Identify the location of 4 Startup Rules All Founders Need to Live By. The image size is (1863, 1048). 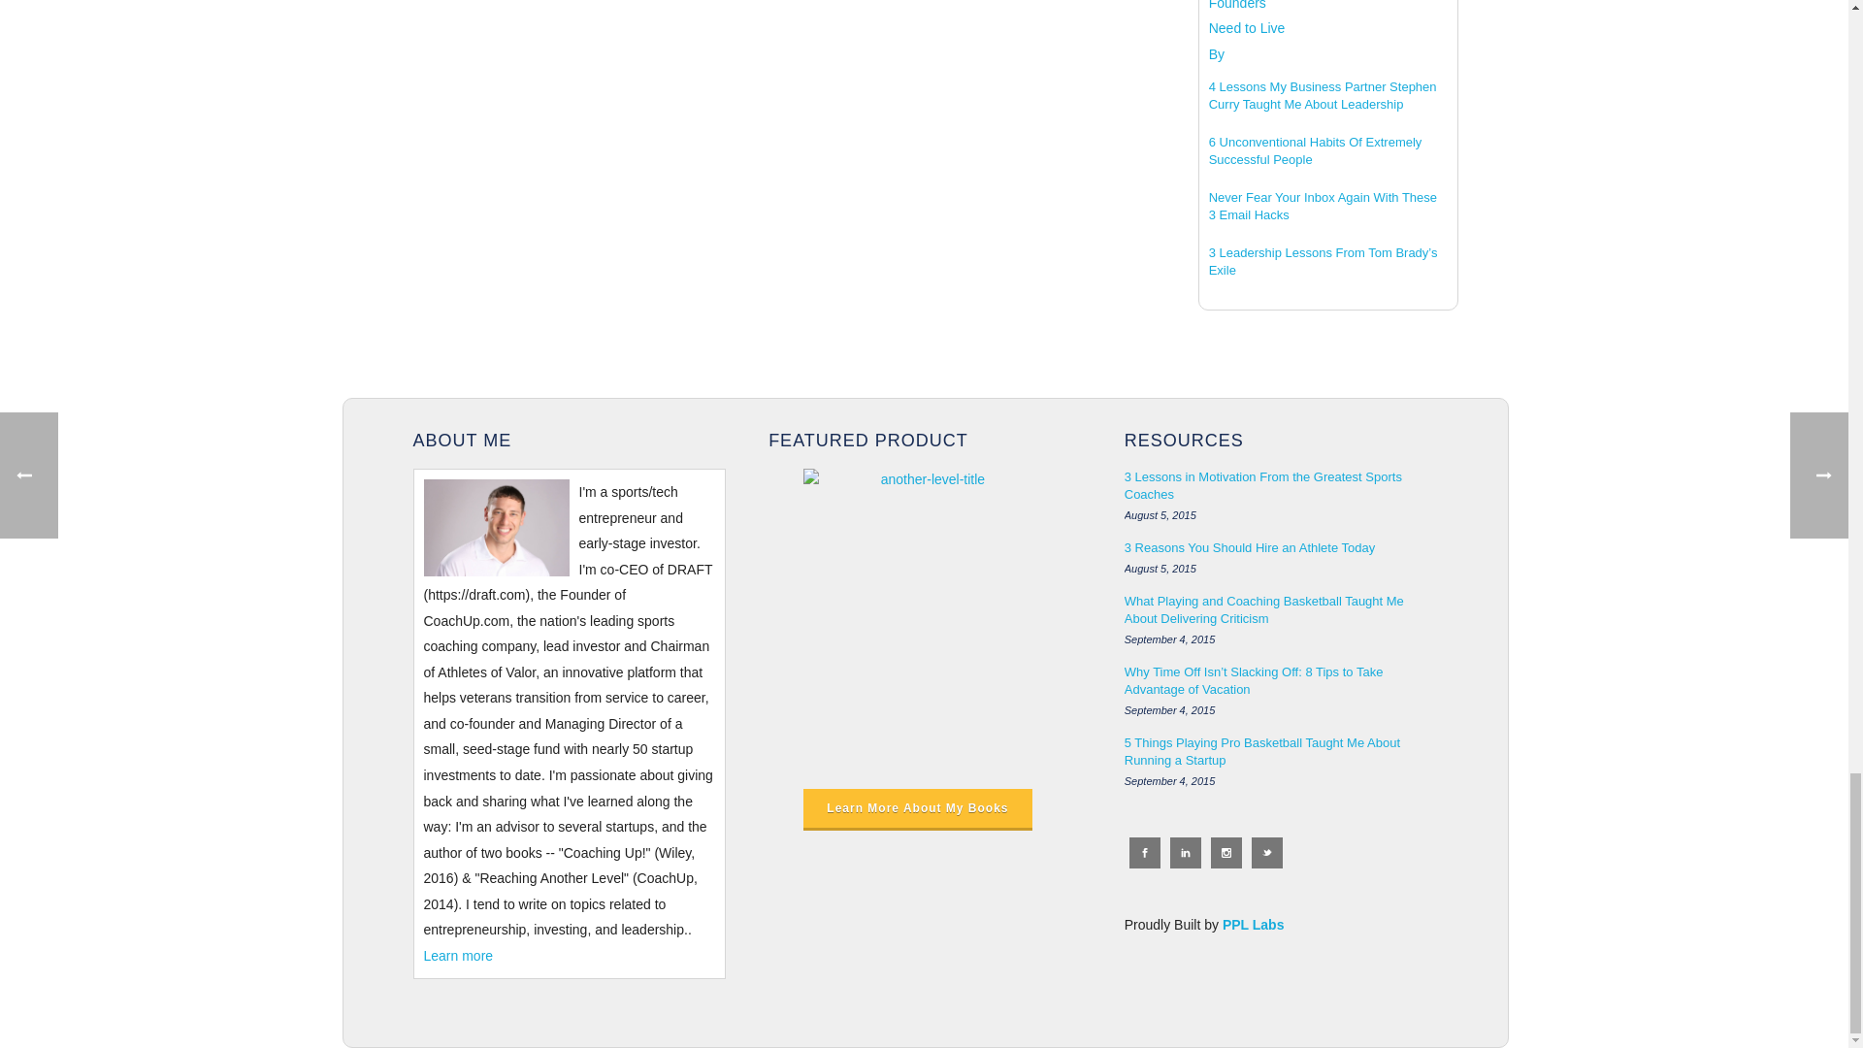
(1248, 34).